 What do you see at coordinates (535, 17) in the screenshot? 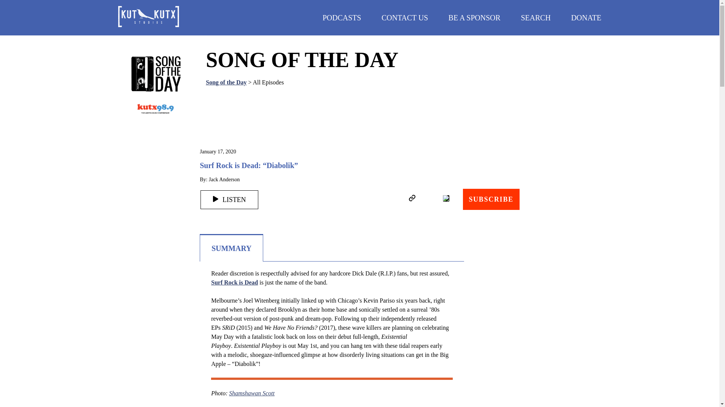
I see `SEARCH` at bounding box center [535, 17].